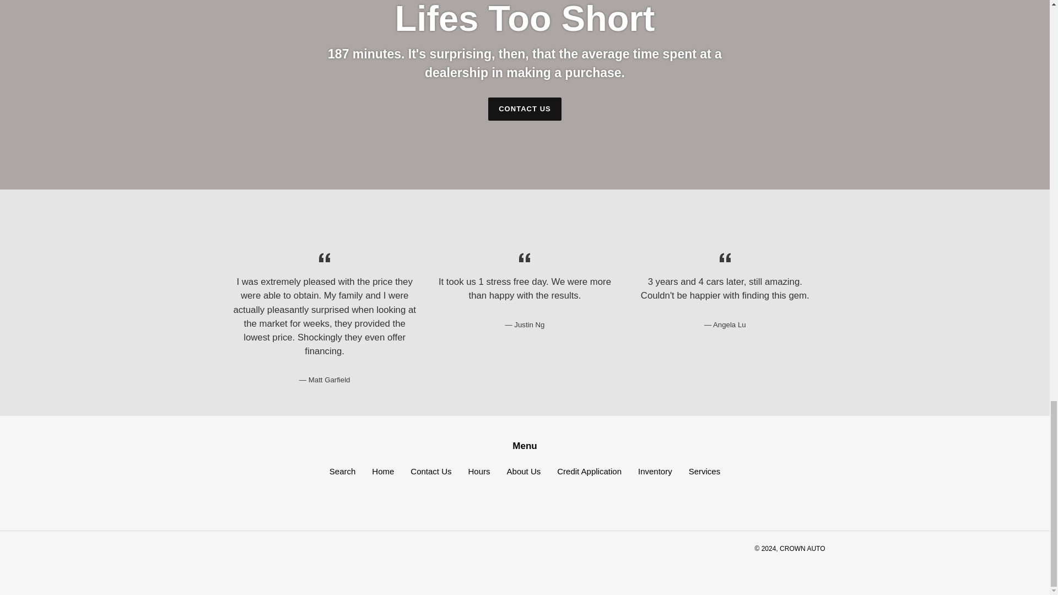 This screenshot has height=595, width=1058. I want to click on Contact Us, so click(431, 471).